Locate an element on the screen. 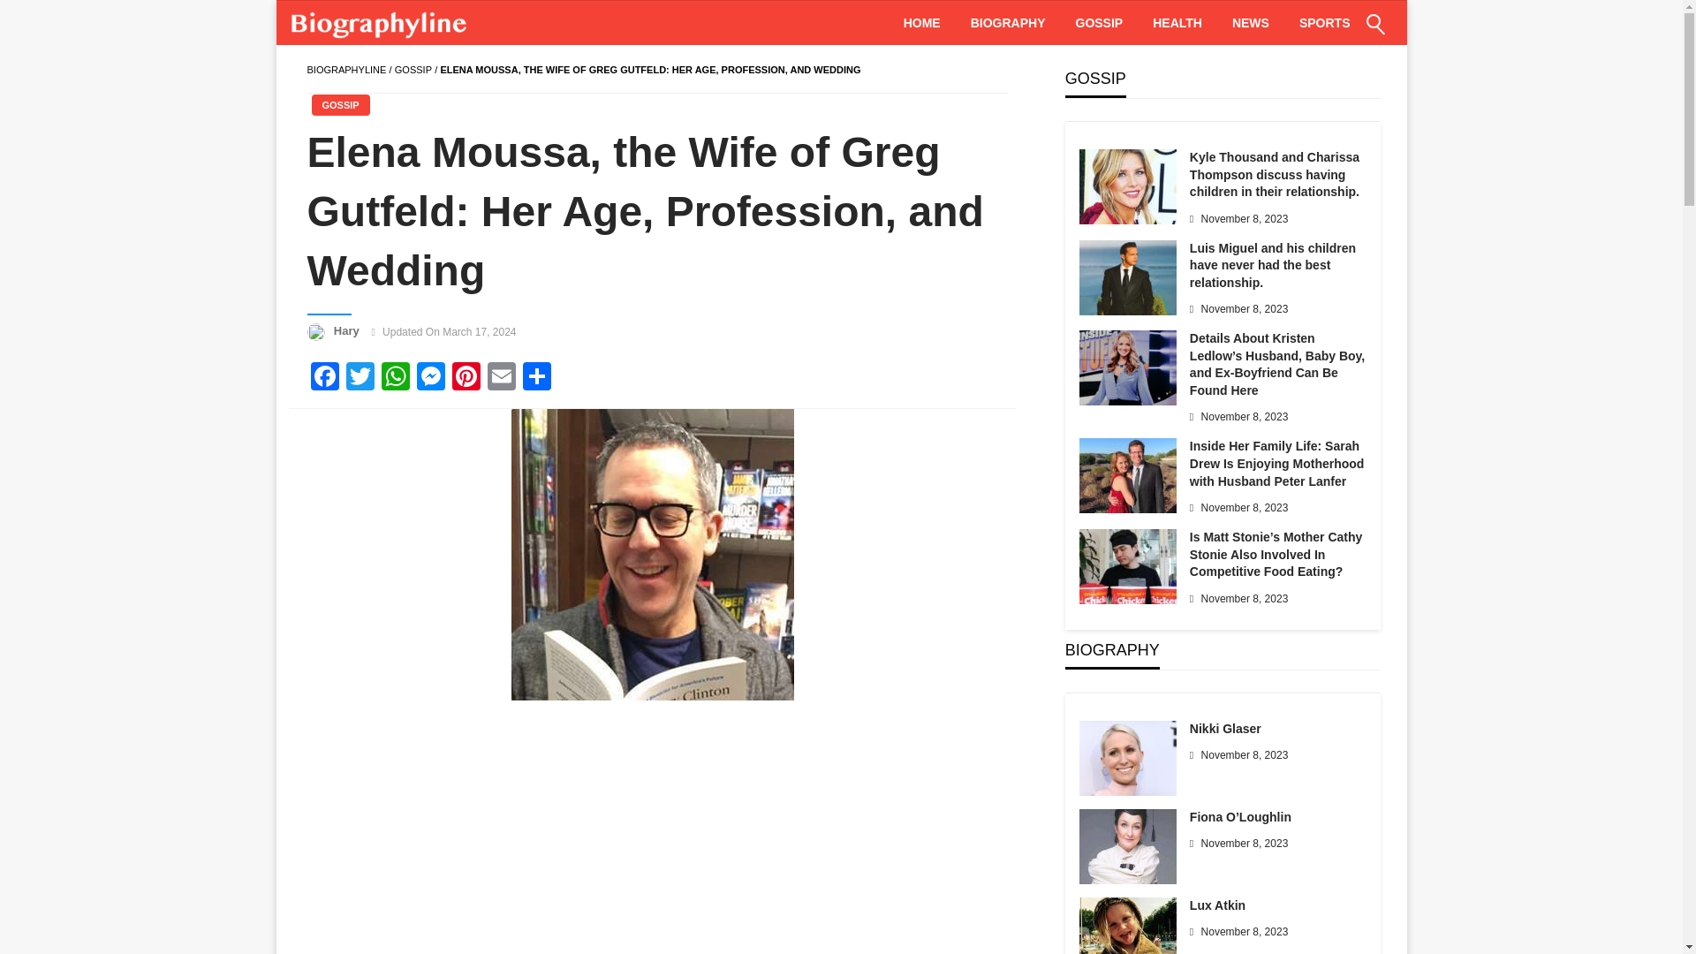  Facebook is located at coordinates (324, 378).